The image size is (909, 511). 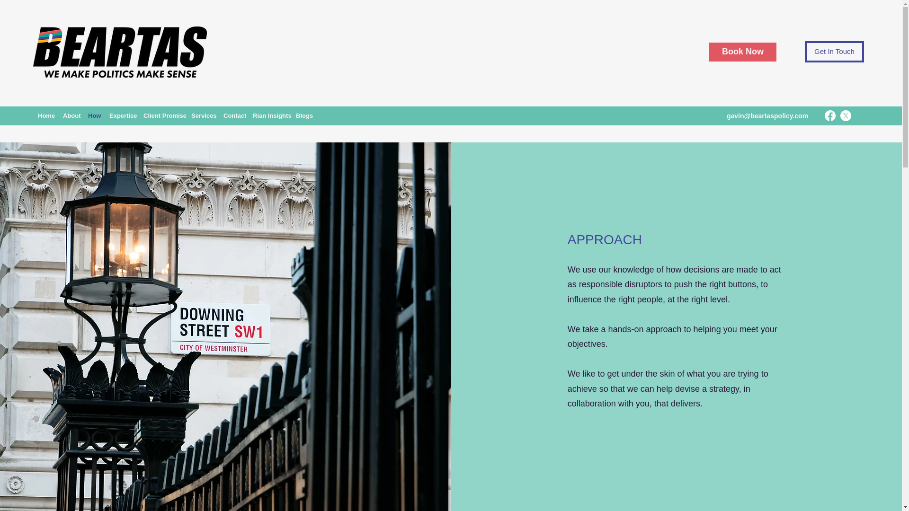 What do you see at coordinates (269, 116) in the screenshot?
I see `Rian Insights` at bounding box center [269, 116].